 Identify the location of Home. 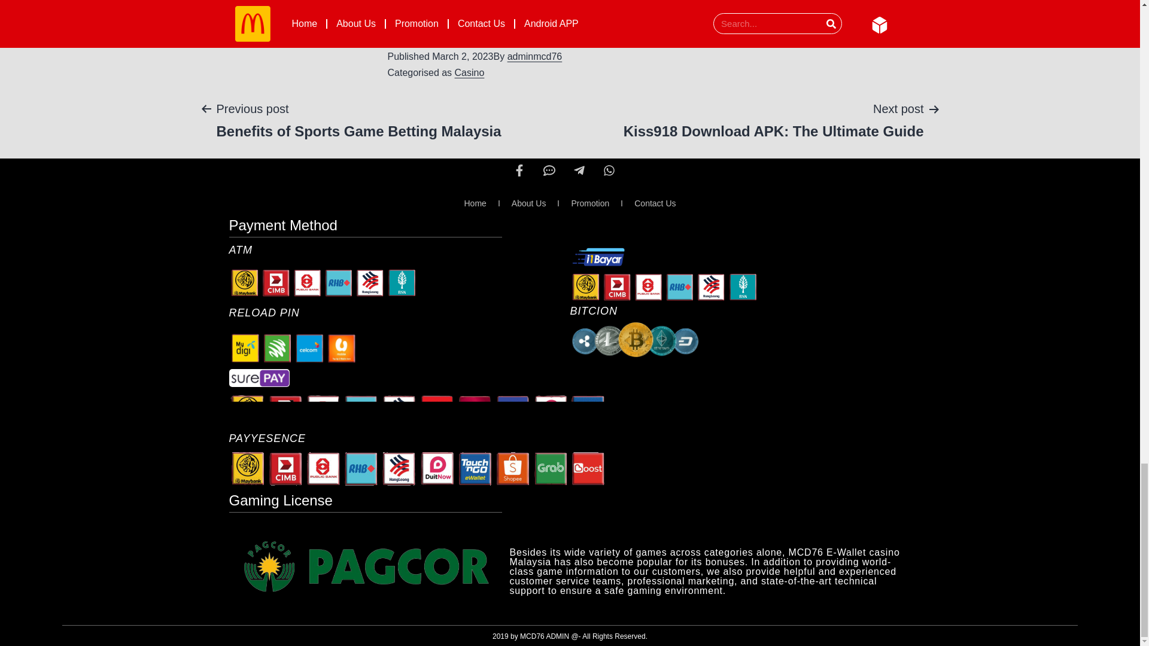
(474, 203).